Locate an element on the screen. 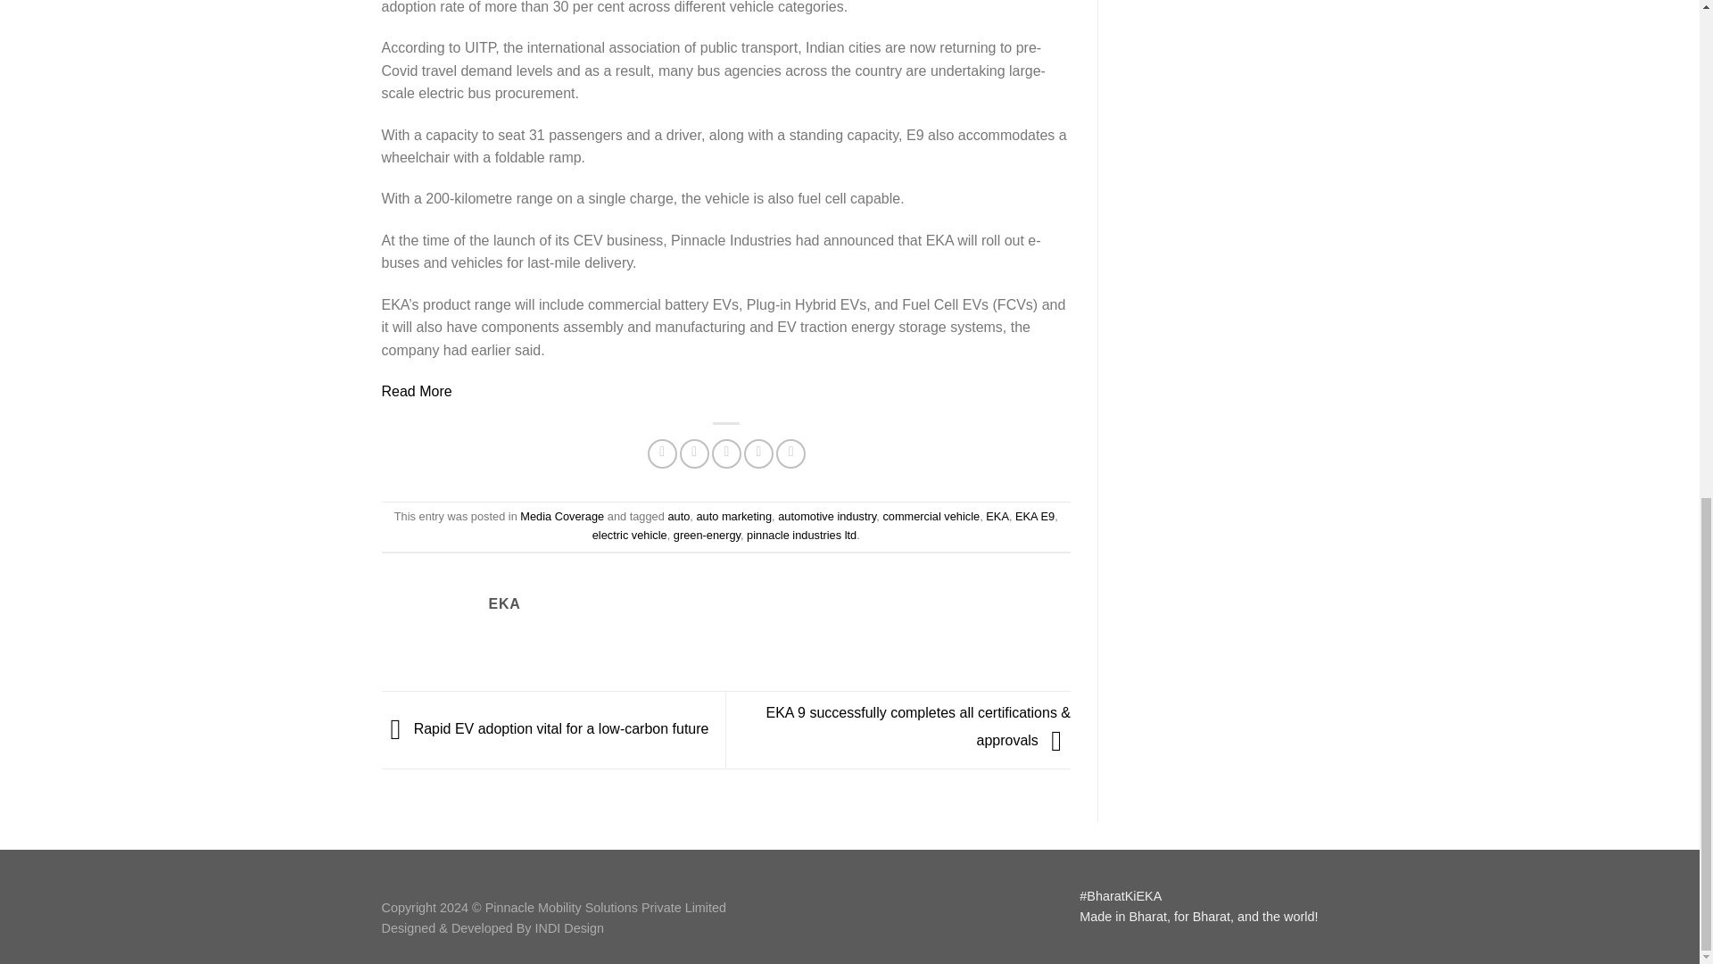  electric vehicle is located at coordinates (630, 534).